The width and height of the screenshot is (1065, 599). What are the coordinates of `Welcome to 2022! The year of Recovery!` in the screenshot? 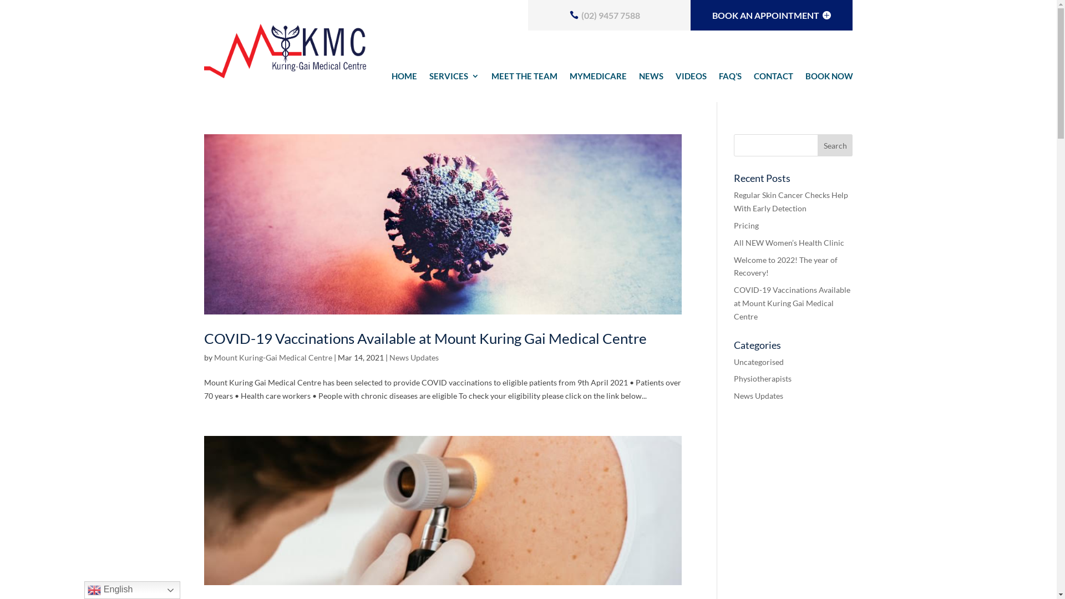 It's located at (785, 266).